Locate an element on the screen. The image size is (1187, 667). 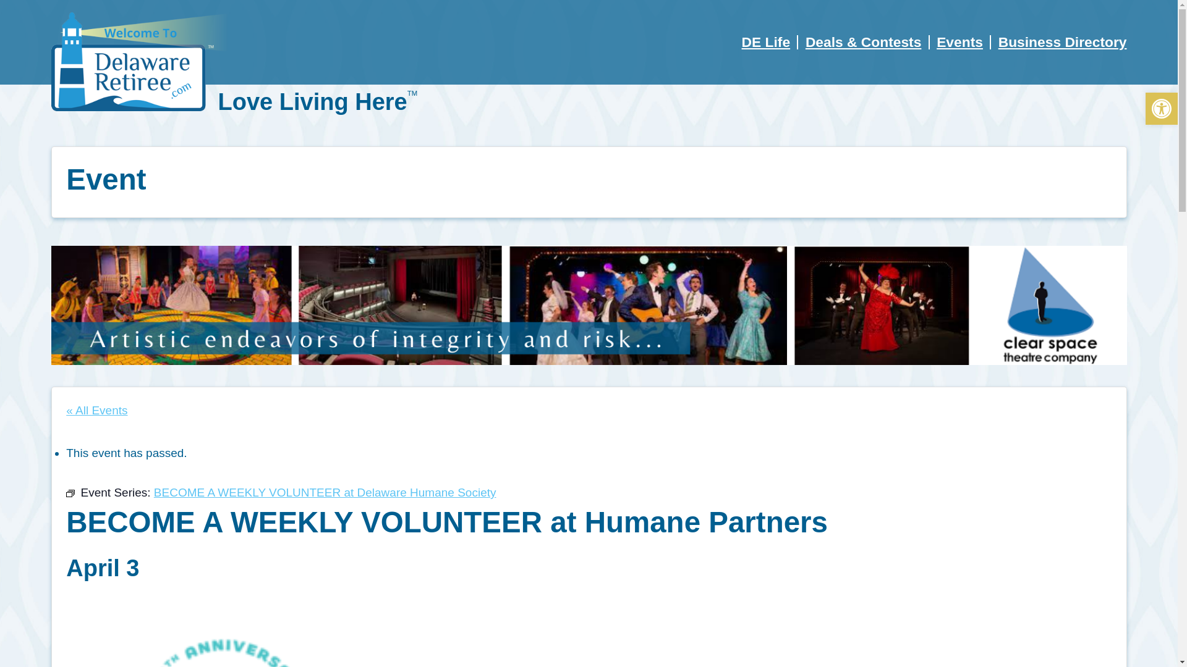
DE Life is located at coordinates (766, 42).